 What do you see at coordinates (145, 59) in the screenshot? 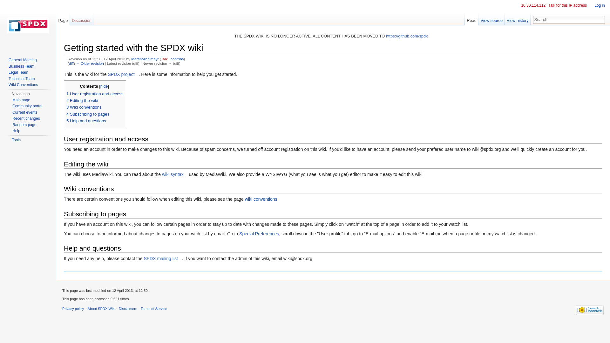
I see `MartinMichlmayr` at bounding box center [145, 59].